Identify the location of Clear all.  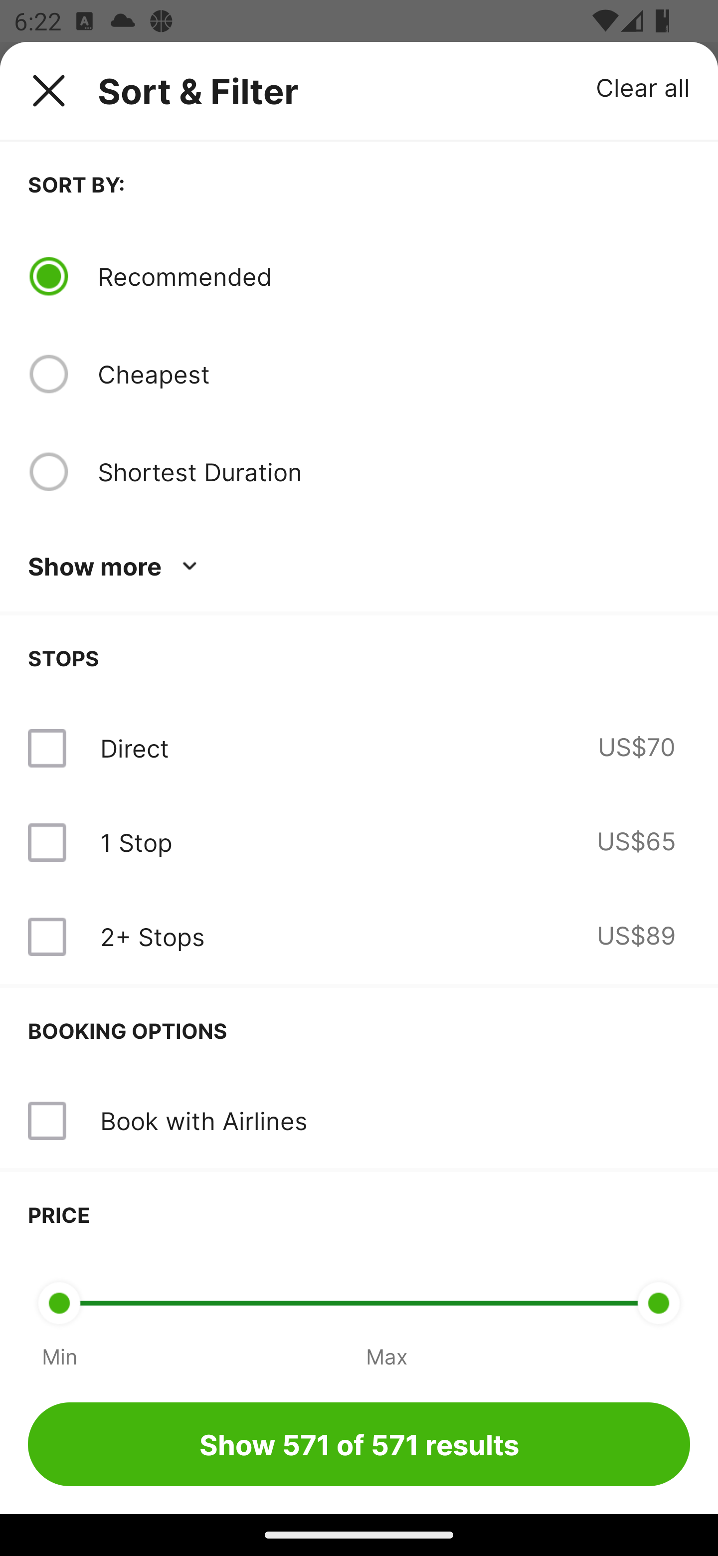
(643, 87).